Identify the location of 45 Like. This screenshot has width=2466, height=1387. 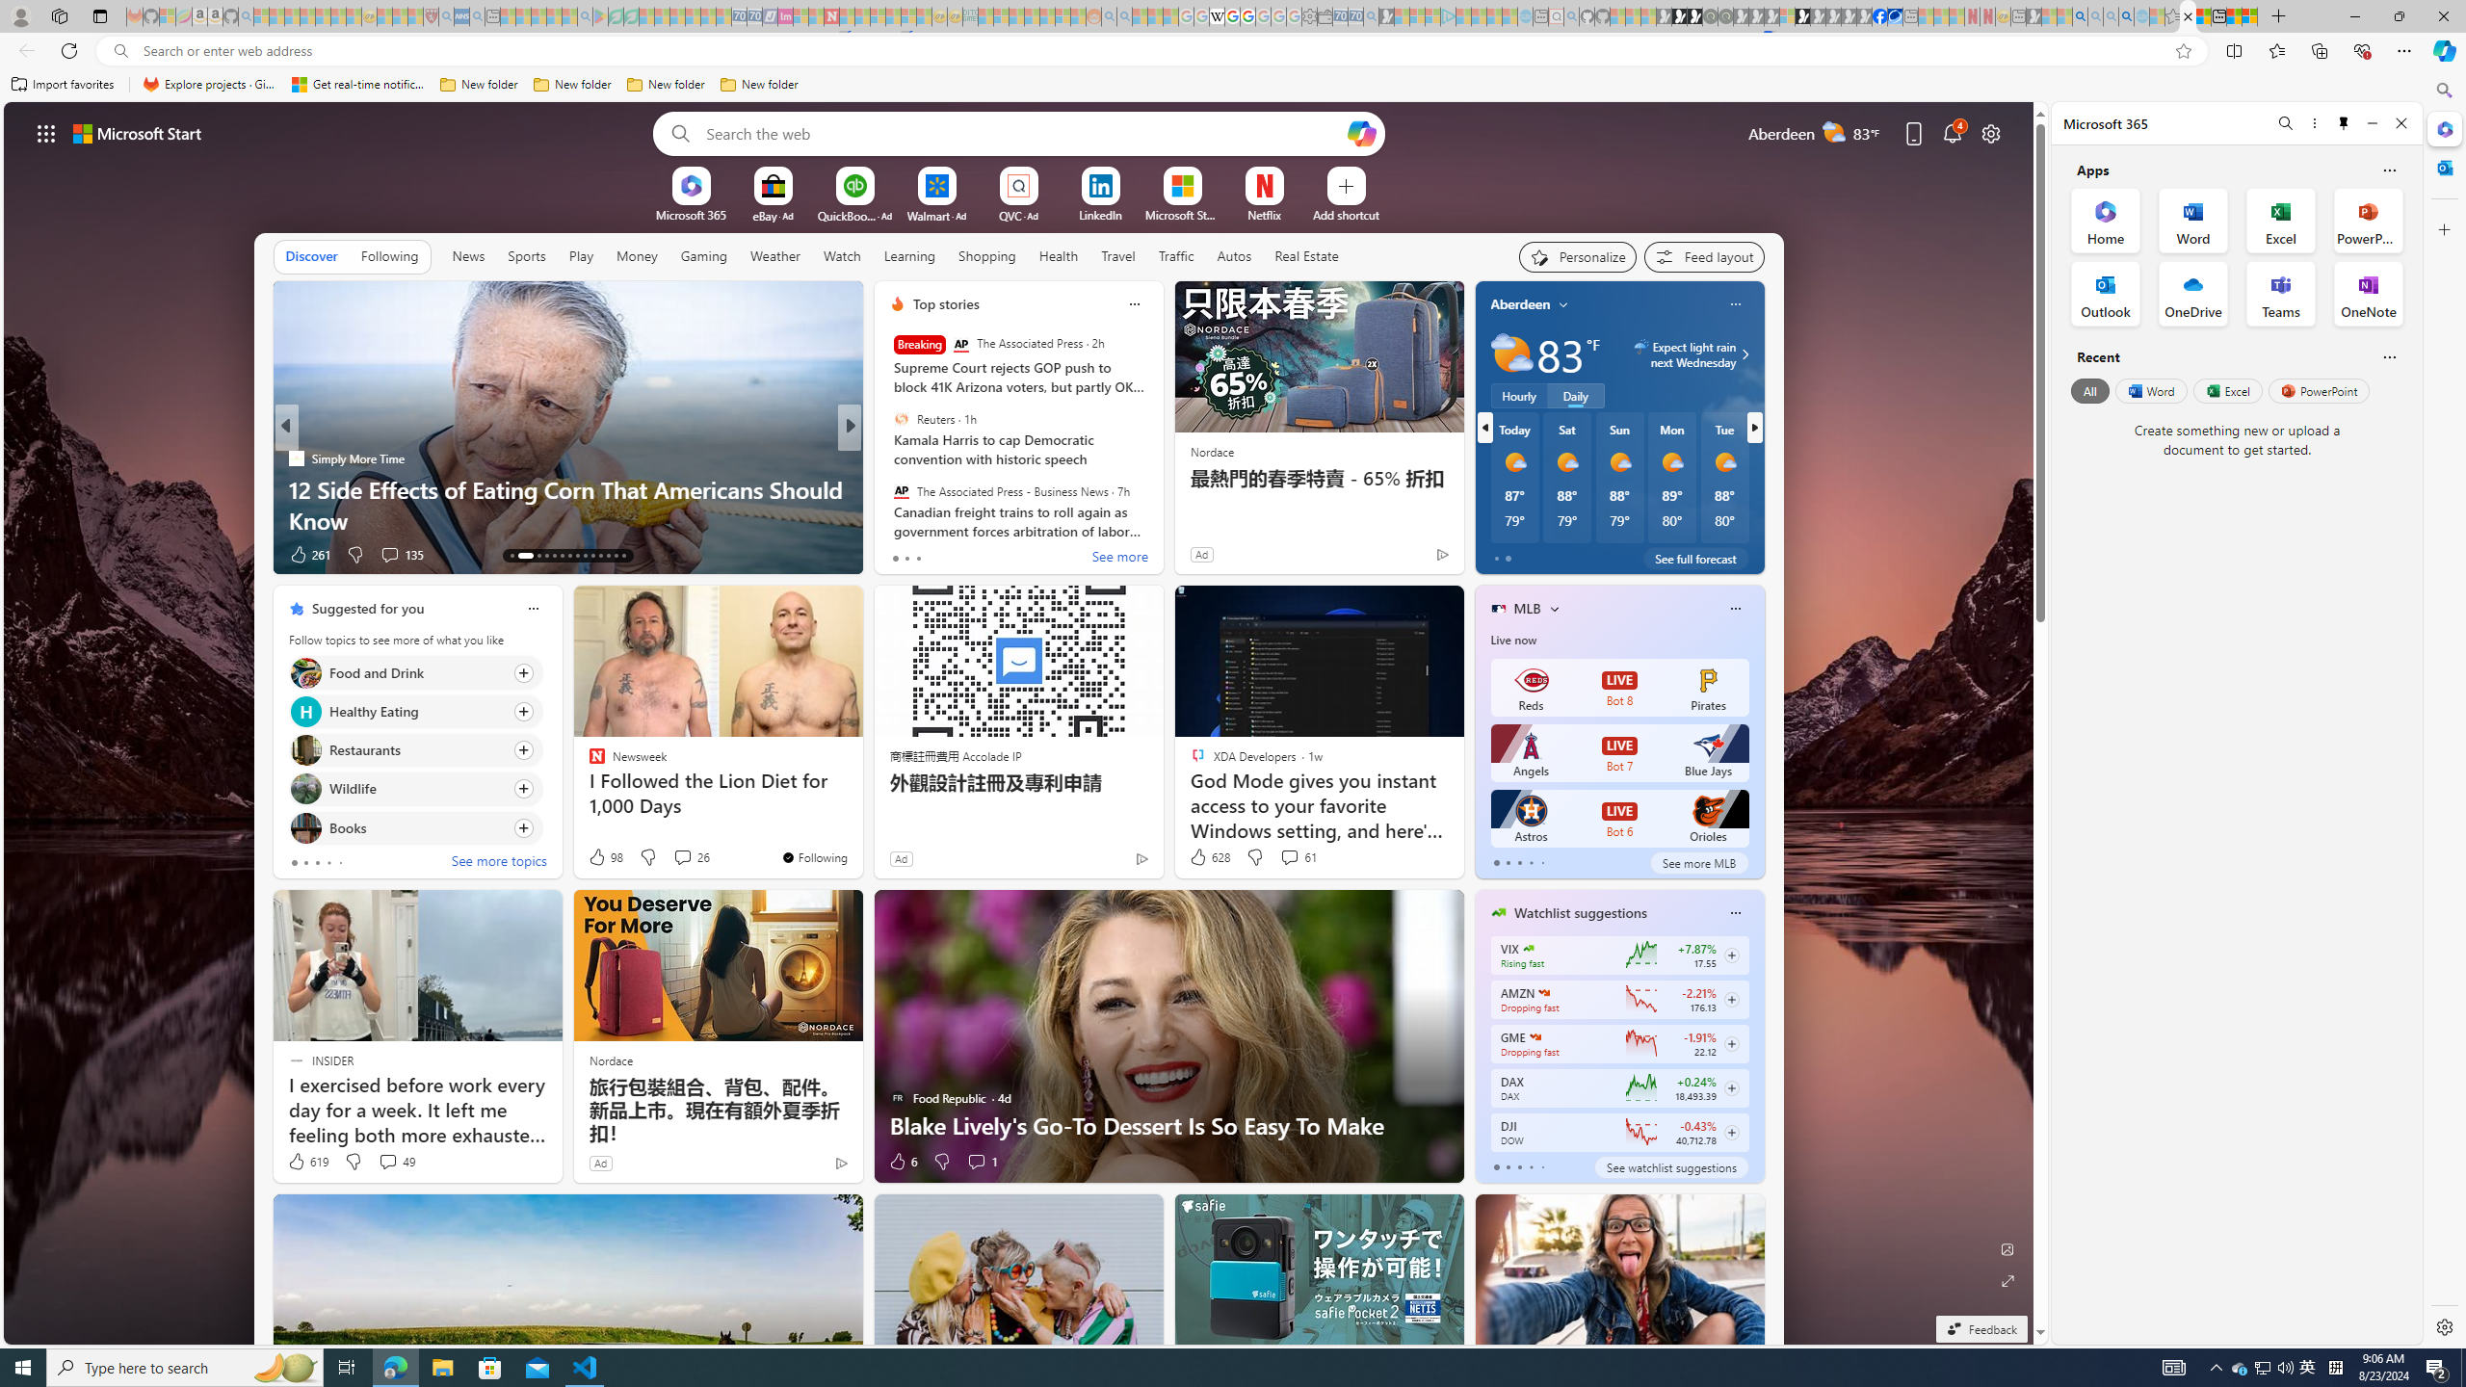
(899, 555).